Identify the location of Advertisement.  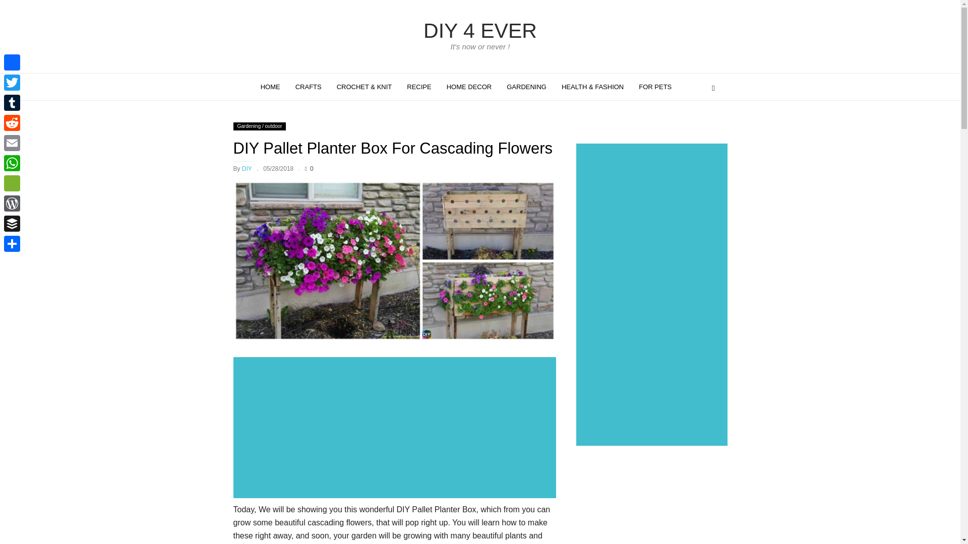
(396, 428).